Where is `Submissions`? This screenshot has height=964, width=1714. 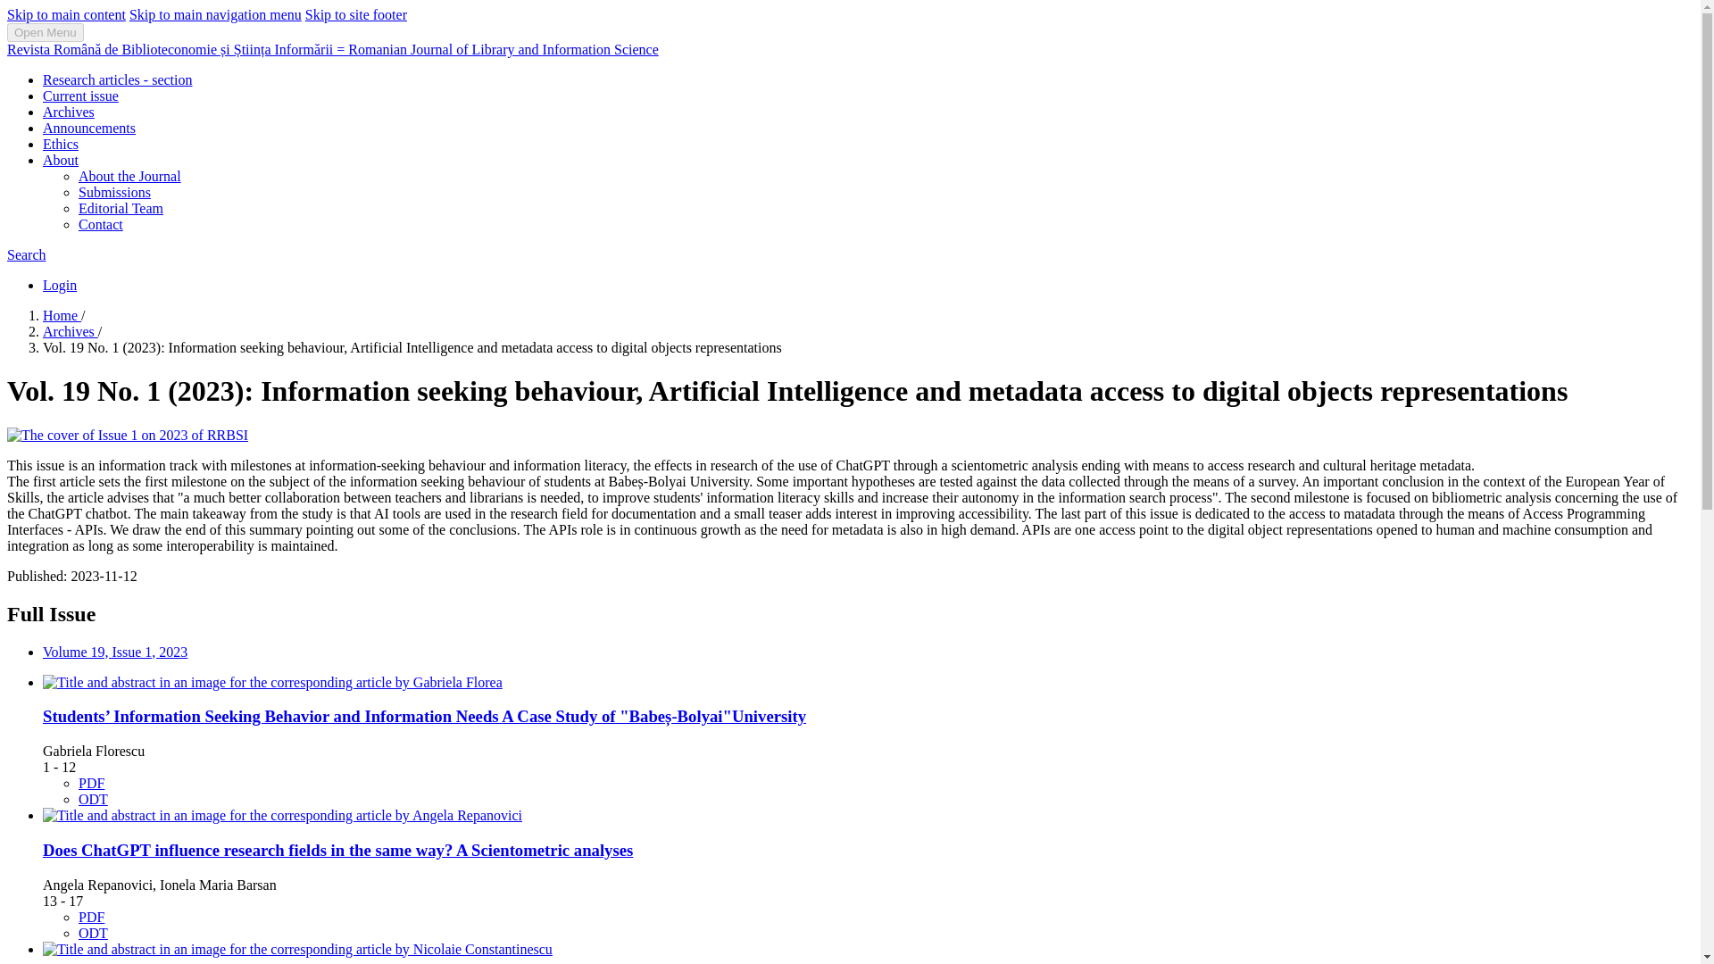 Submissions is located at coordinates (114, 192).